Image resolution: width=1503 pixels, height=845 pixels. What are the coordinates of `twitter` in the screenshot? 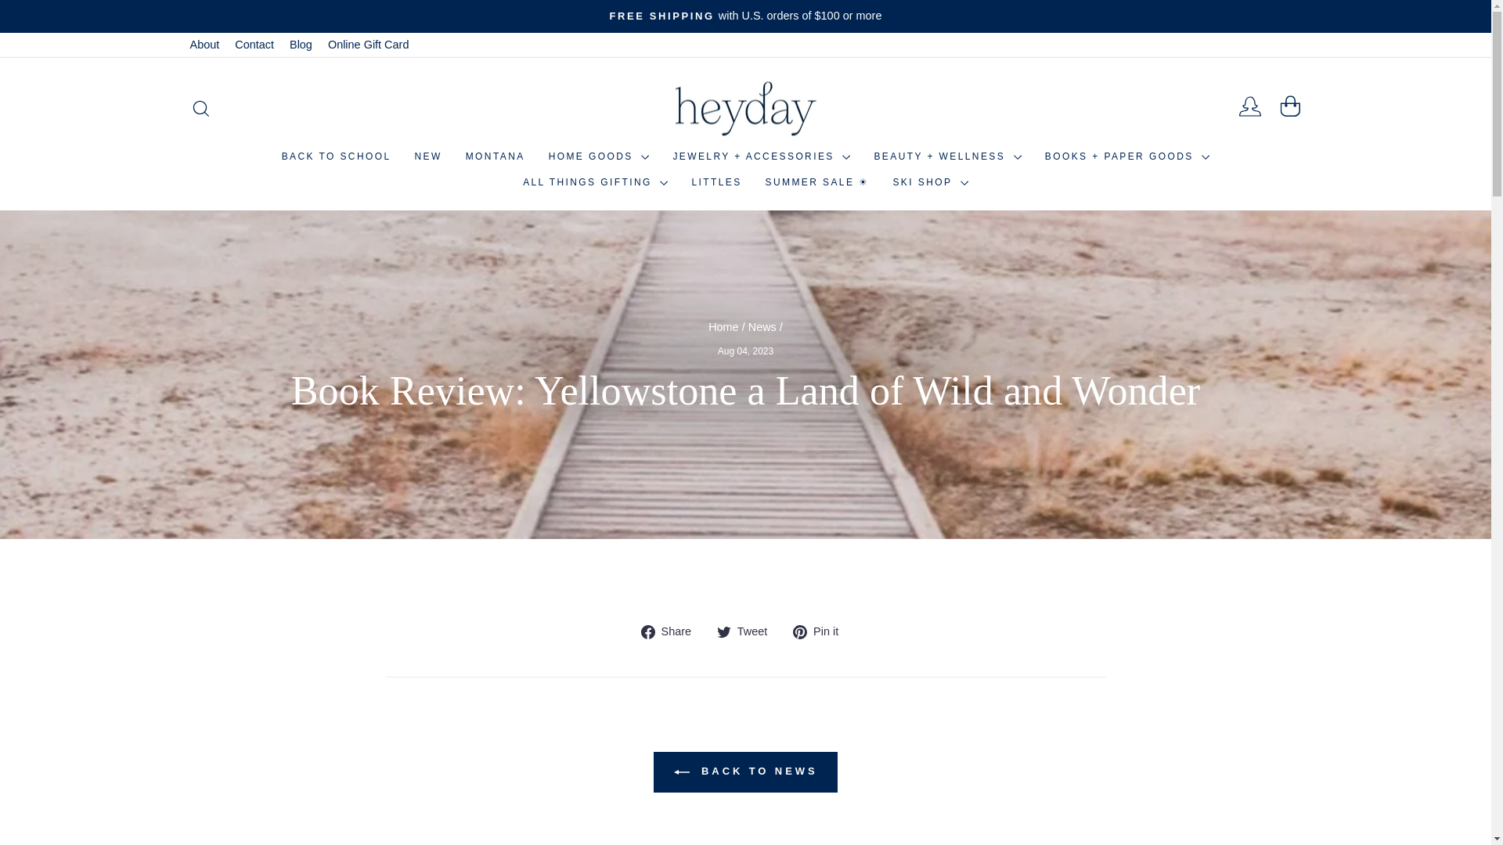 It's located at (723, 632).